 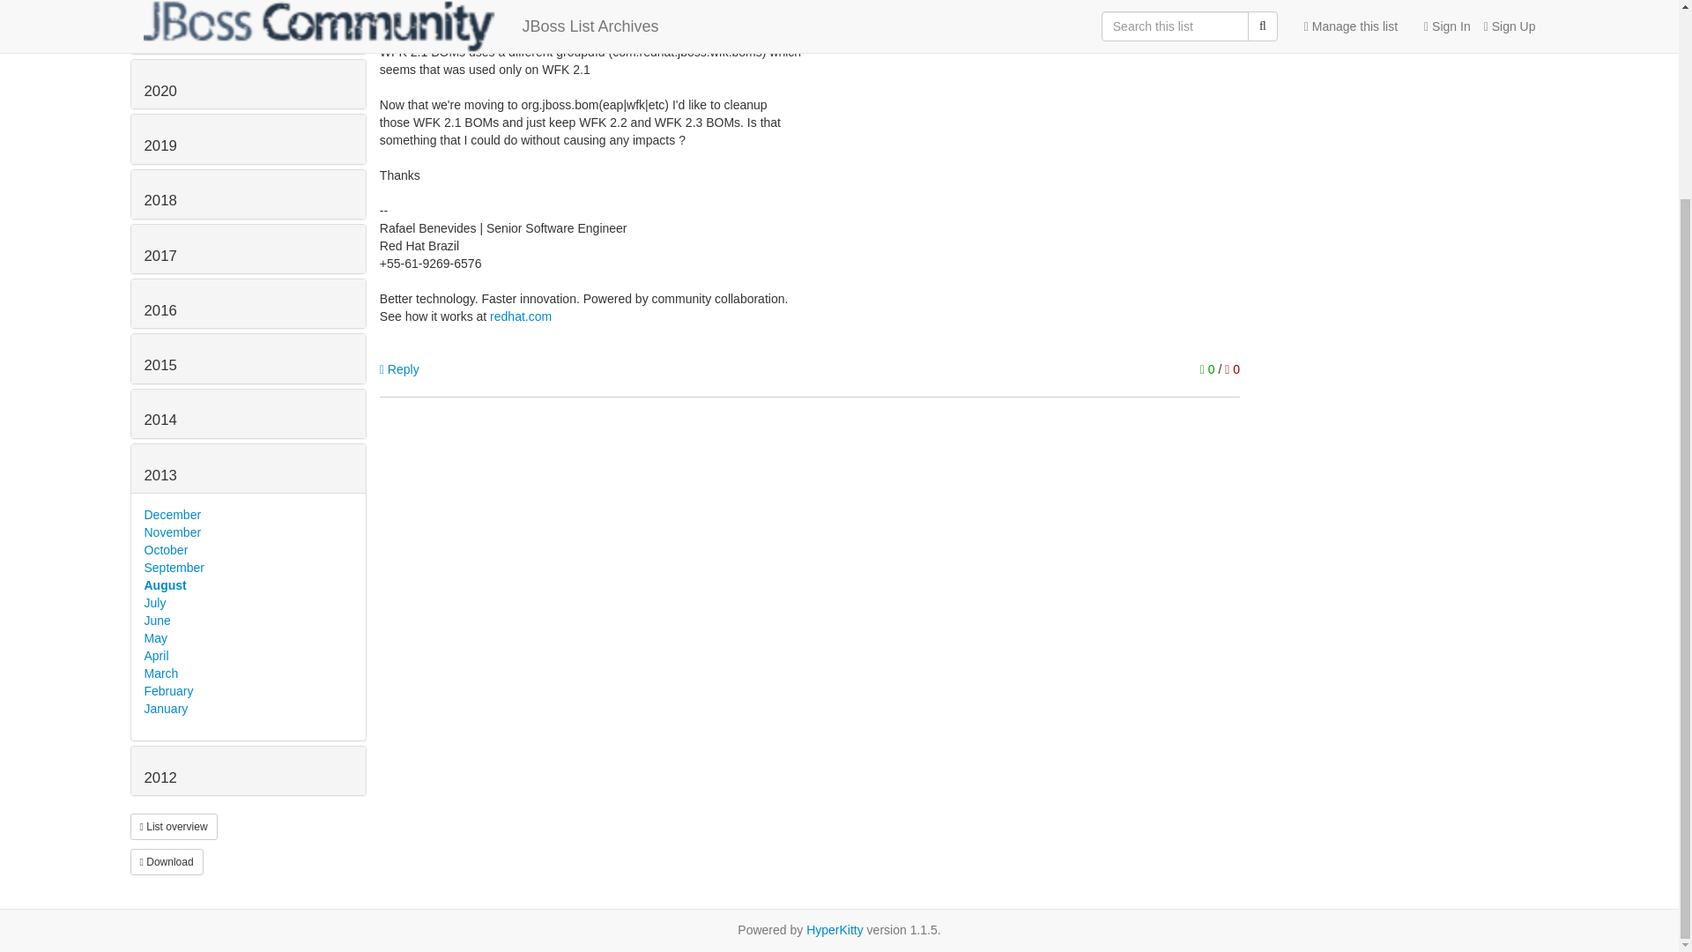 What do you see at coordinates (166, 862) in the screenshot?
I see `This message in gzipped mbox format` at bounding box center [166, 862].